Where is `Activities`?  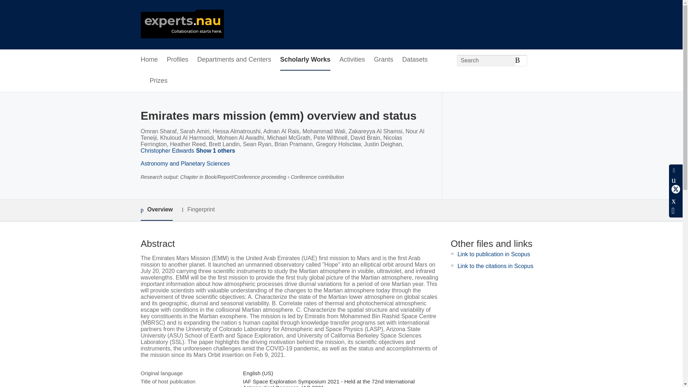
Activities is located at coordinates (352, 60).